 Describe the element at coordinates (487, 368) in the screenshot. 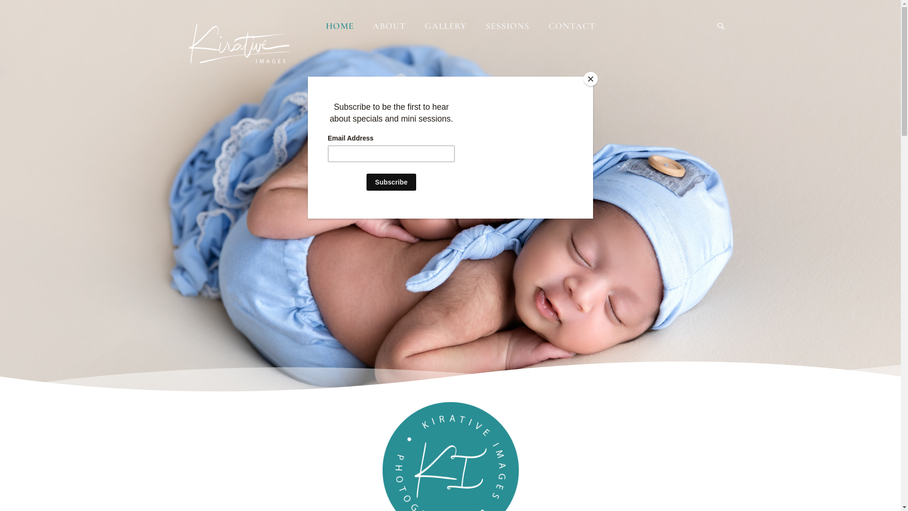

I see `Contact` at that location.